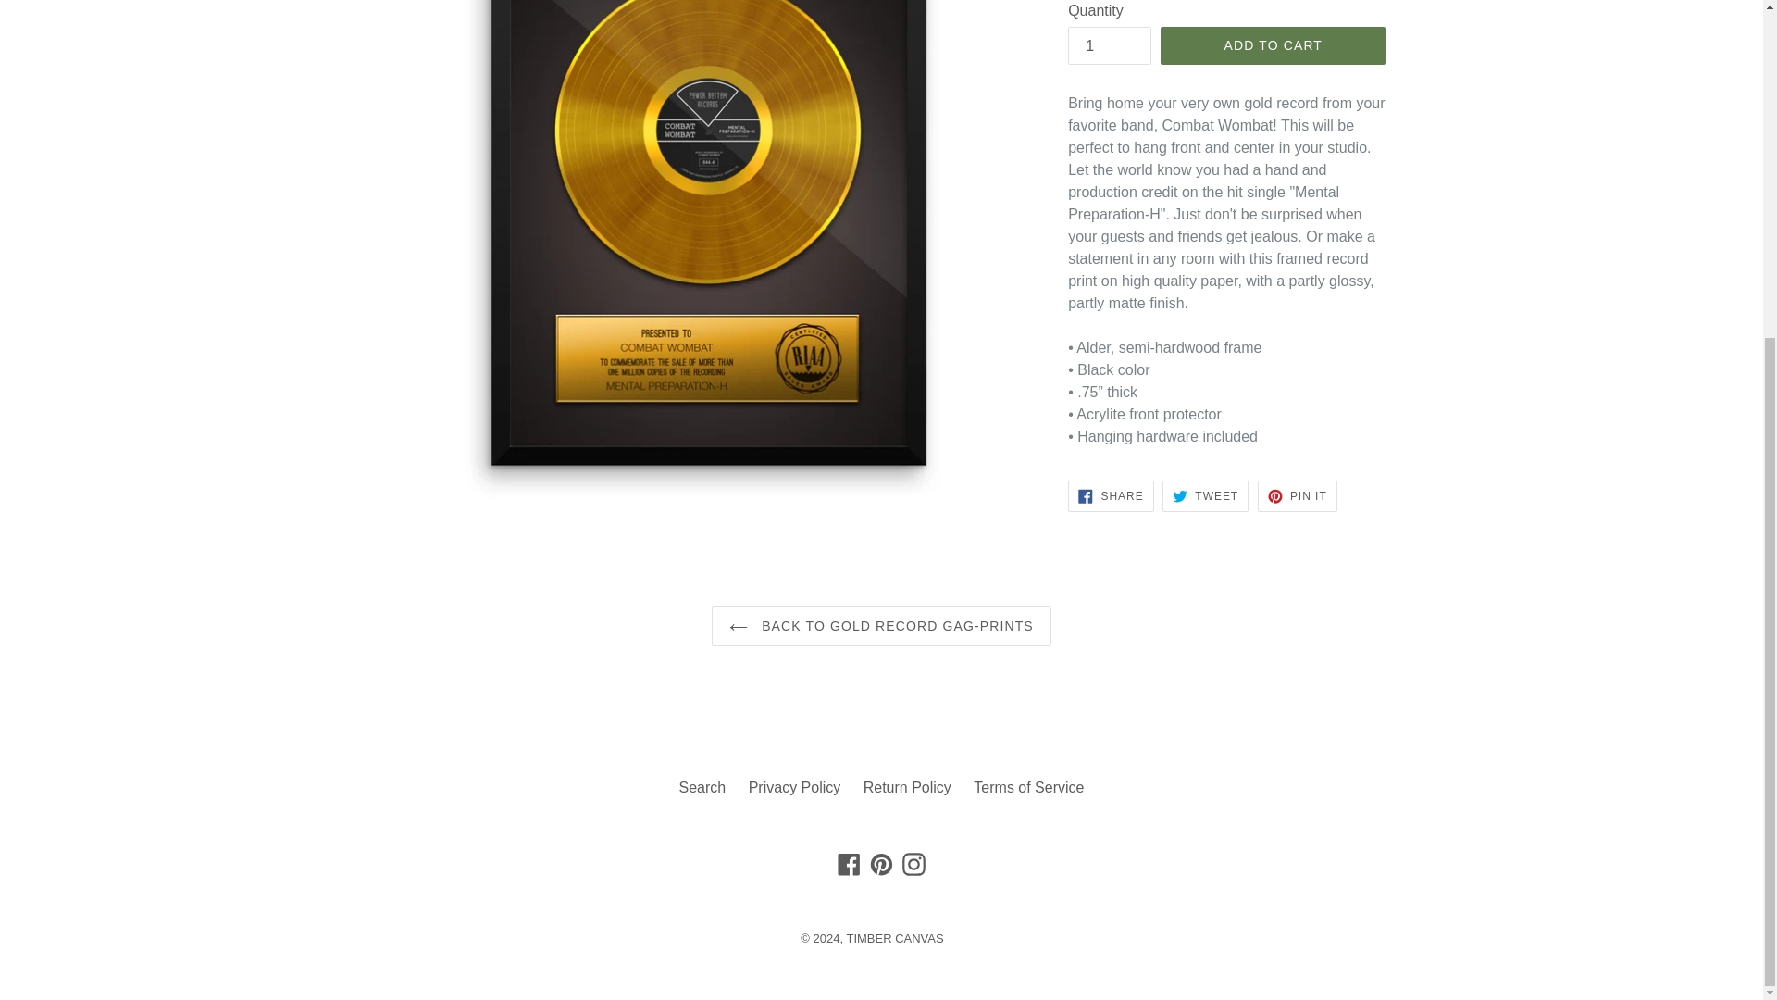 Image resolution: width=1777 pixels, height=1000 pixels. What do you see at coordinates (1205, 496) in the screenshot?
I see `Share on Facebook` at bounding box center [1205, 496].